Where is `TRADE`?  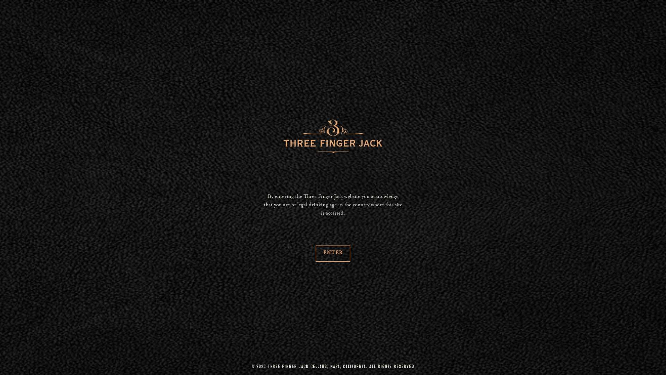 TRADE is located at coordinates (200, 203).